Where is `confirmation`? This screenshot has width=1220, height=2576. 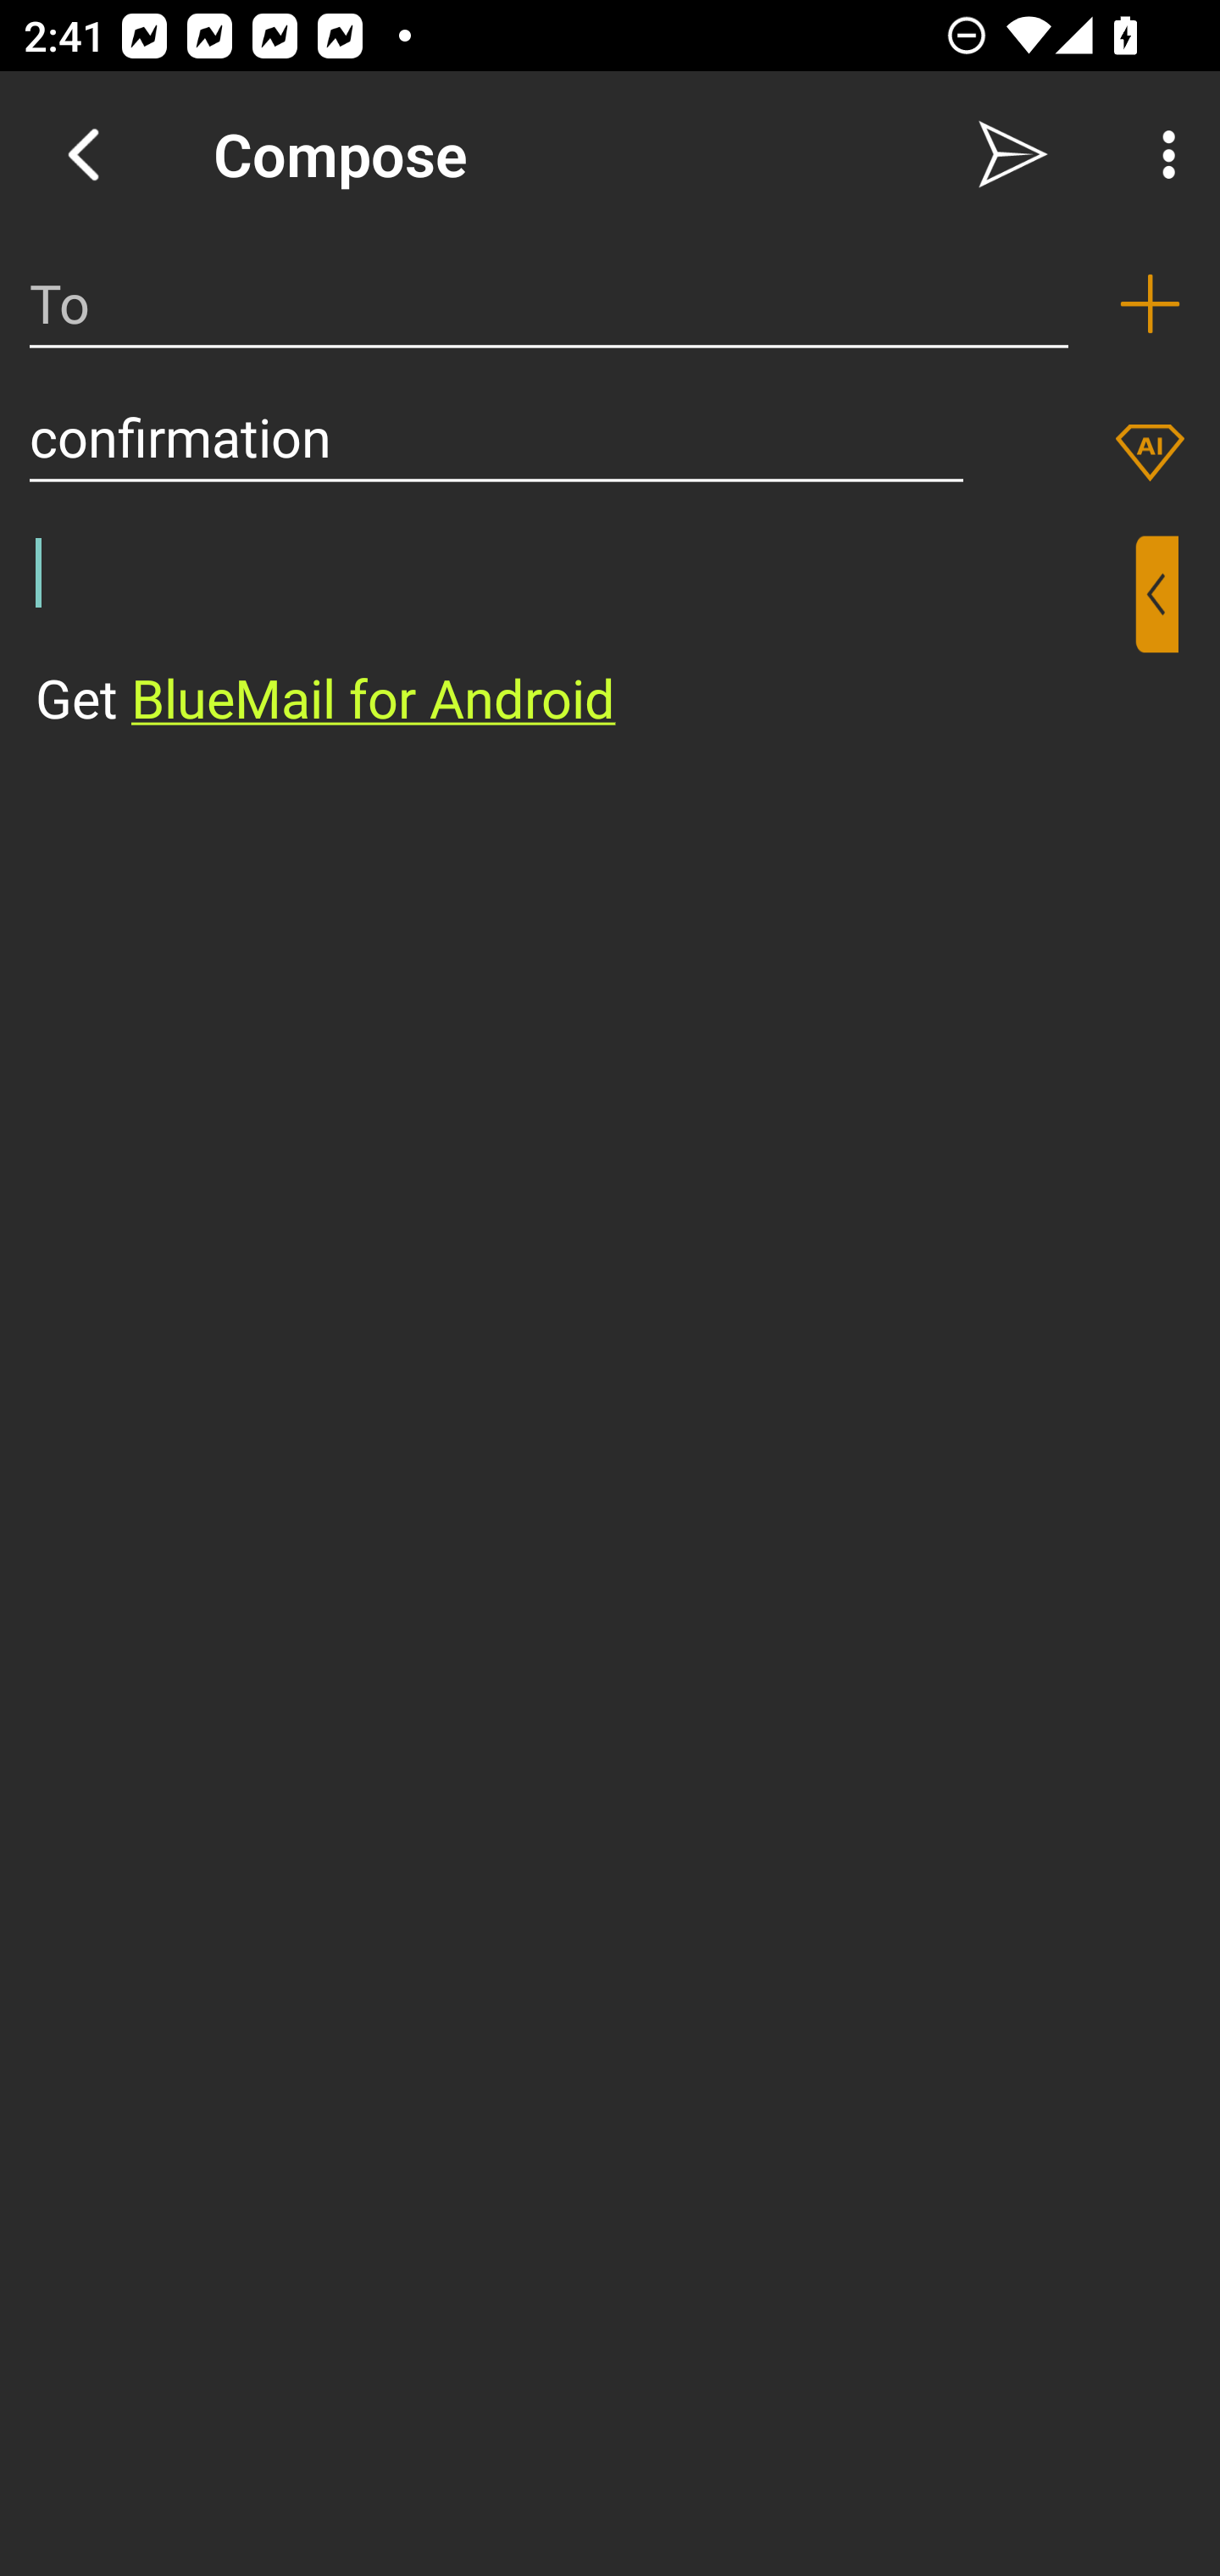
confirmation is located at coordinates (496, 437).